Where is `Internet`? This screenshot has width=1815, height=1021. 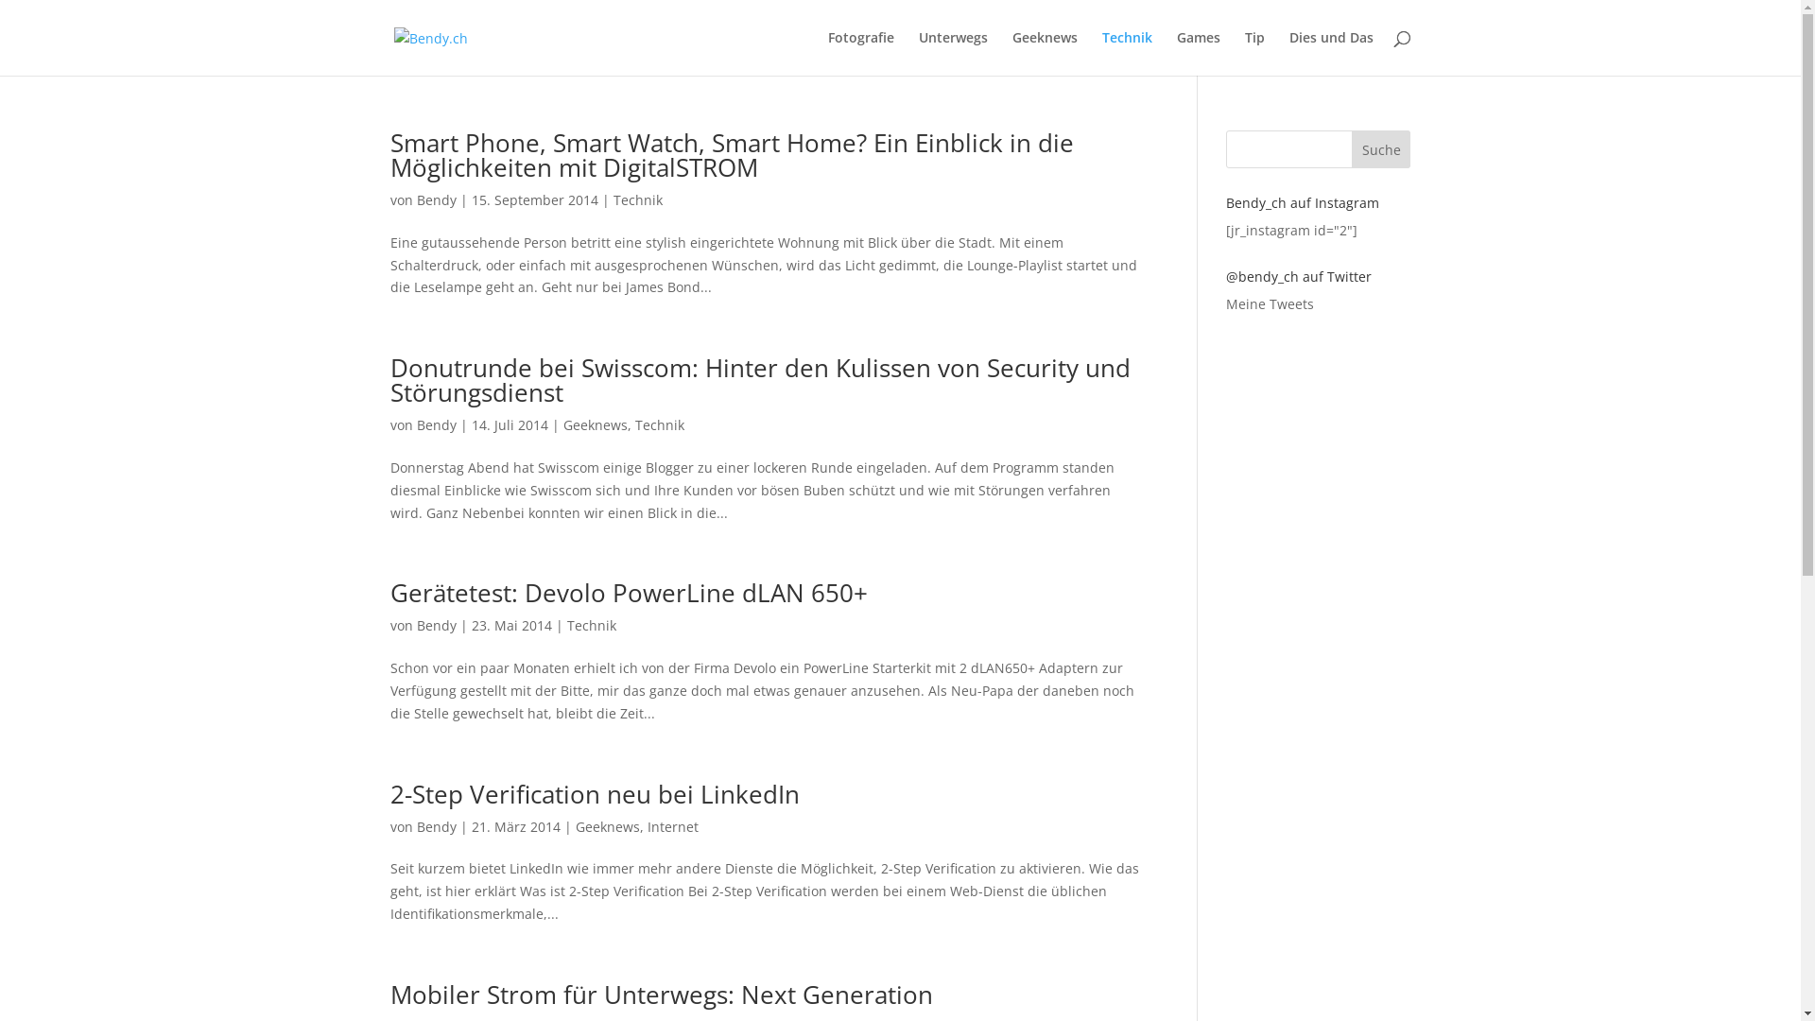 Internet is located at coordinates (672, 826).